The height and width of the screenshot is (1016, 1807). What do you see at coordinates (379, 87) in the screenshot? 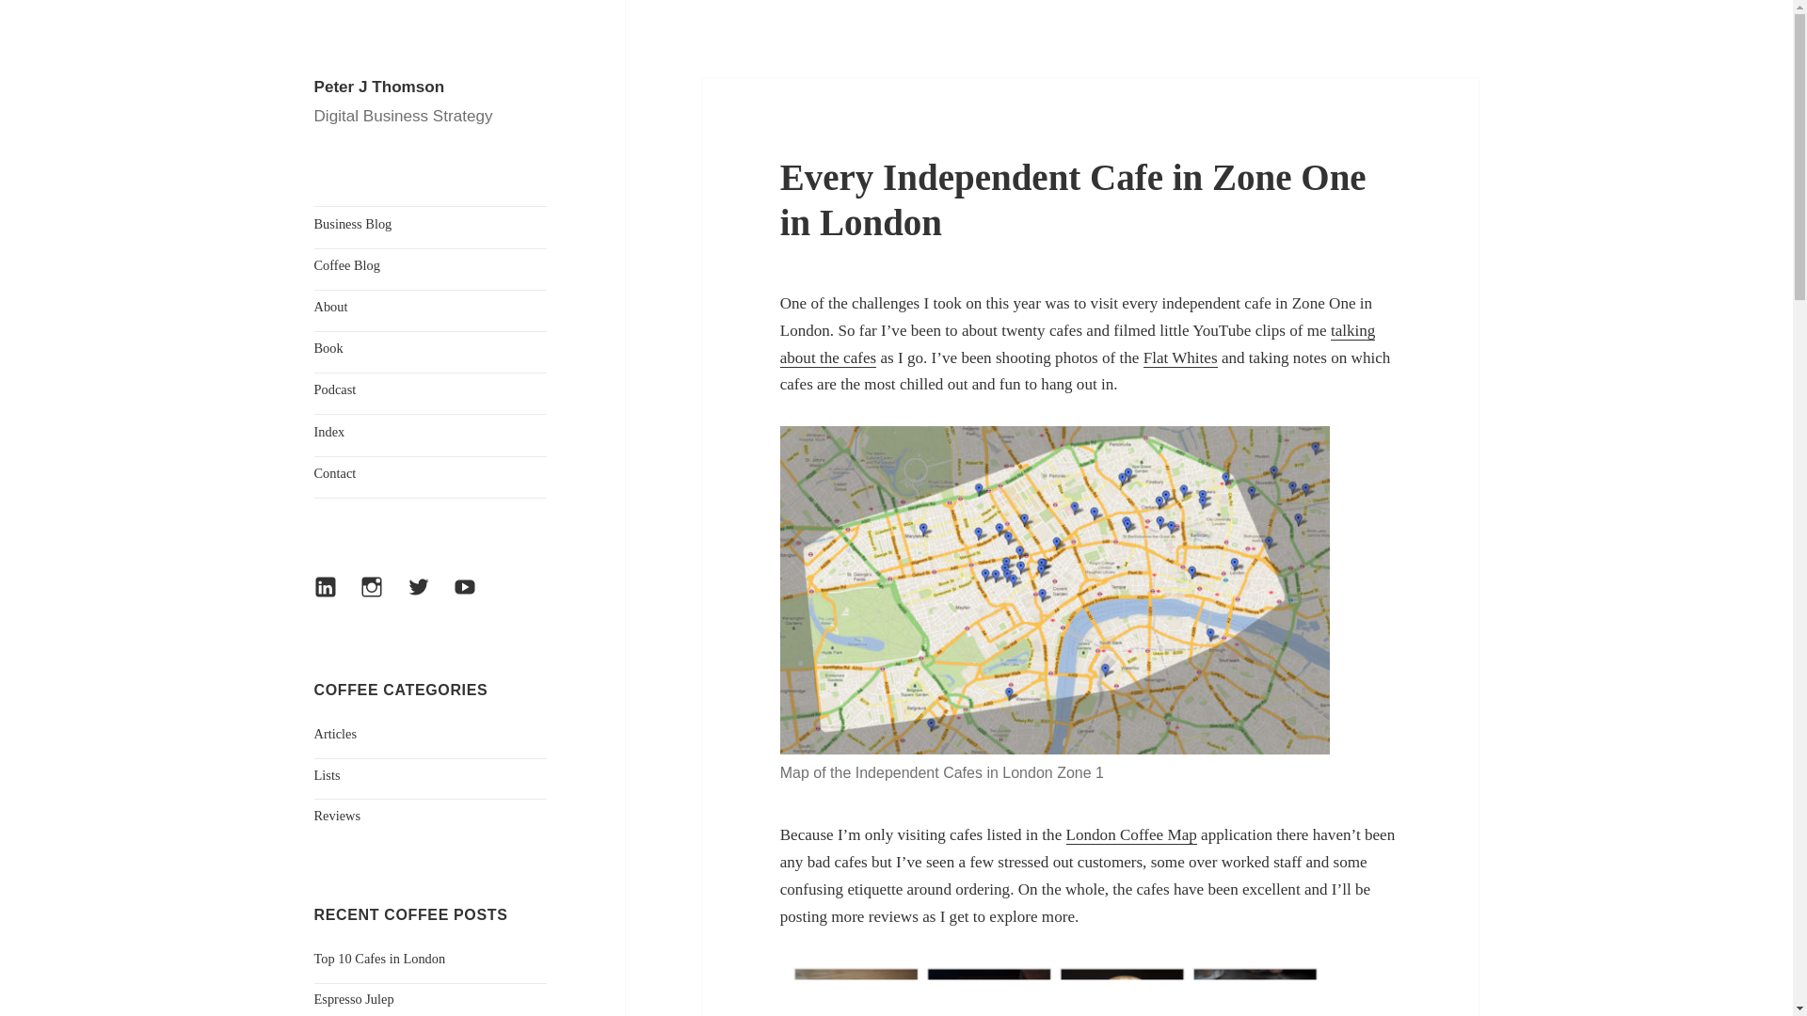
I see `Peter J Thomson` at bounding box center [379, 87].